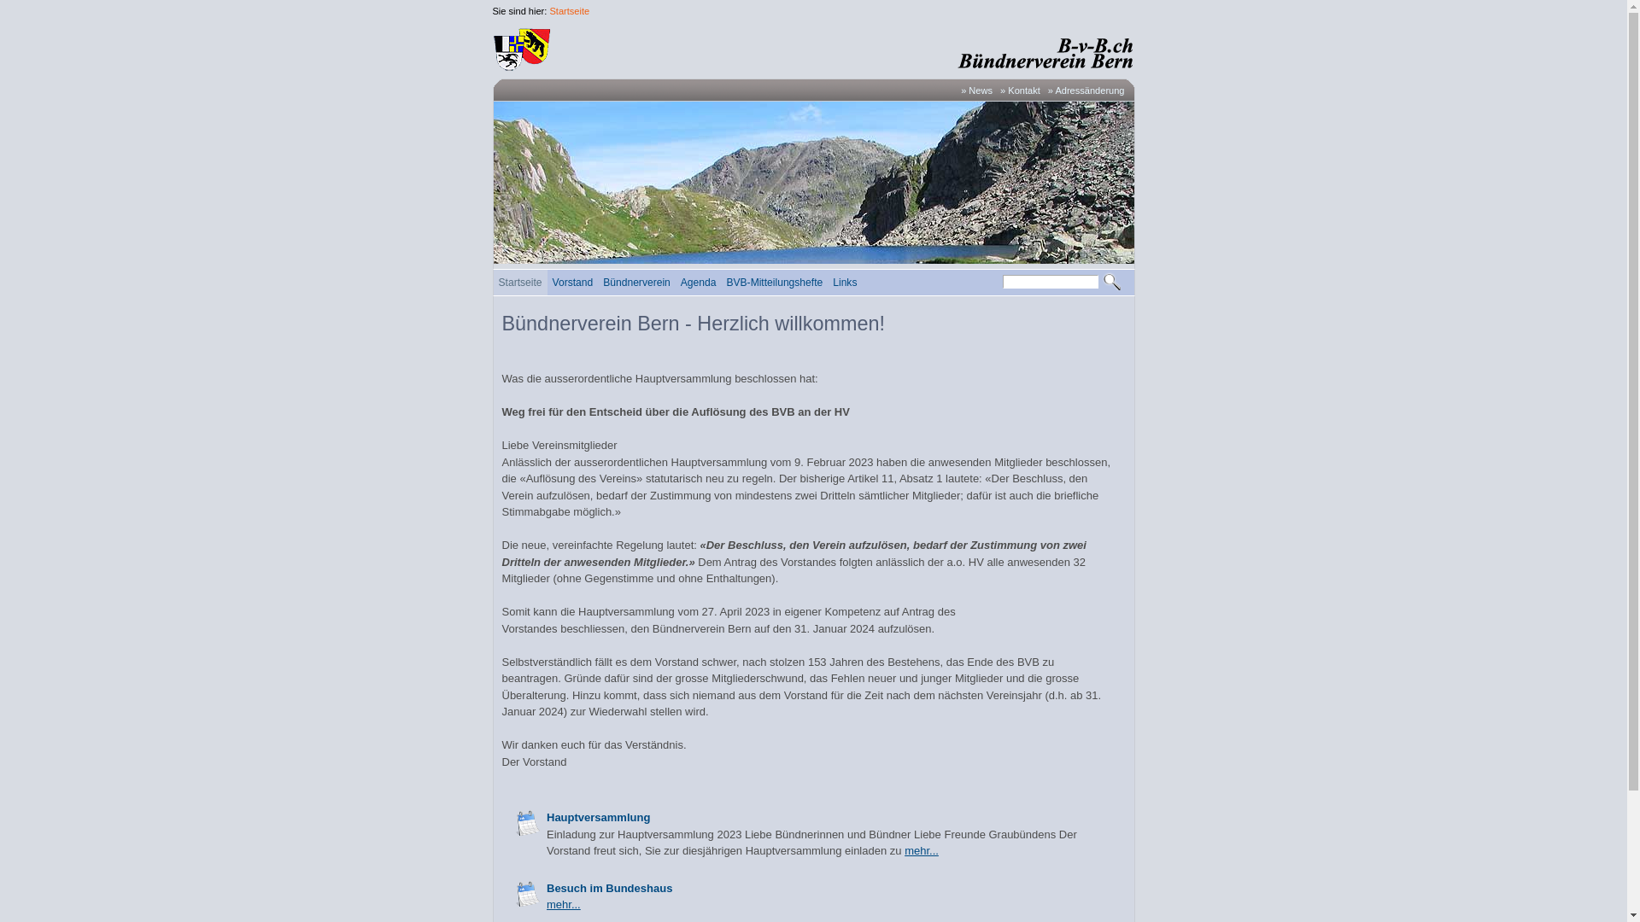 The width and height of the screenshot is (1640, 922). What do you see at coordinates (528, 823) in the screenshot?
I see `Hauptversammlung` at bounding box center [528, 823].